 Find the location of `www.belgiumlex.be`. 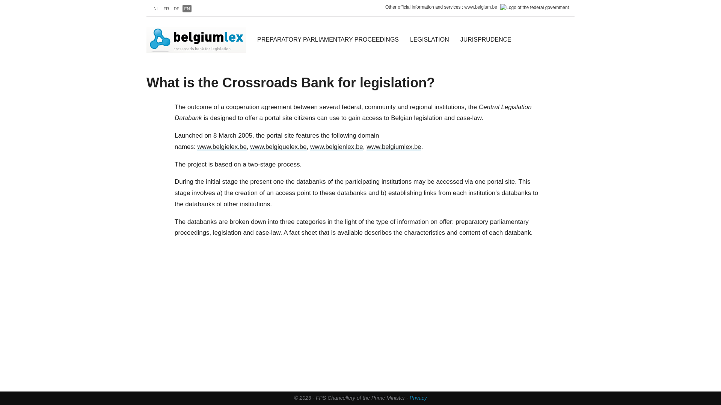

www.belgiumlex.be is located at coordinates (394, 147).